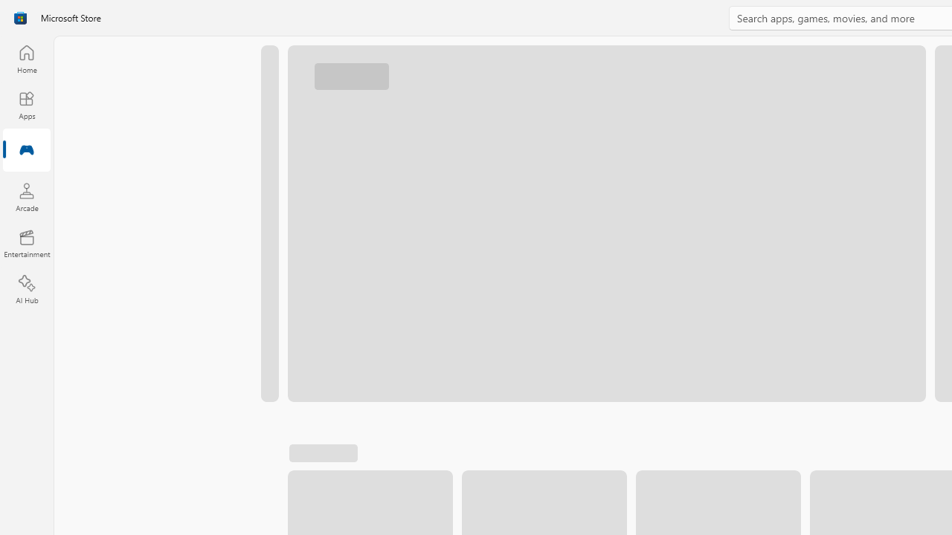 This screenshot has height=535, width=952. I want to click on AutomationID: Image, so click(606, 223).